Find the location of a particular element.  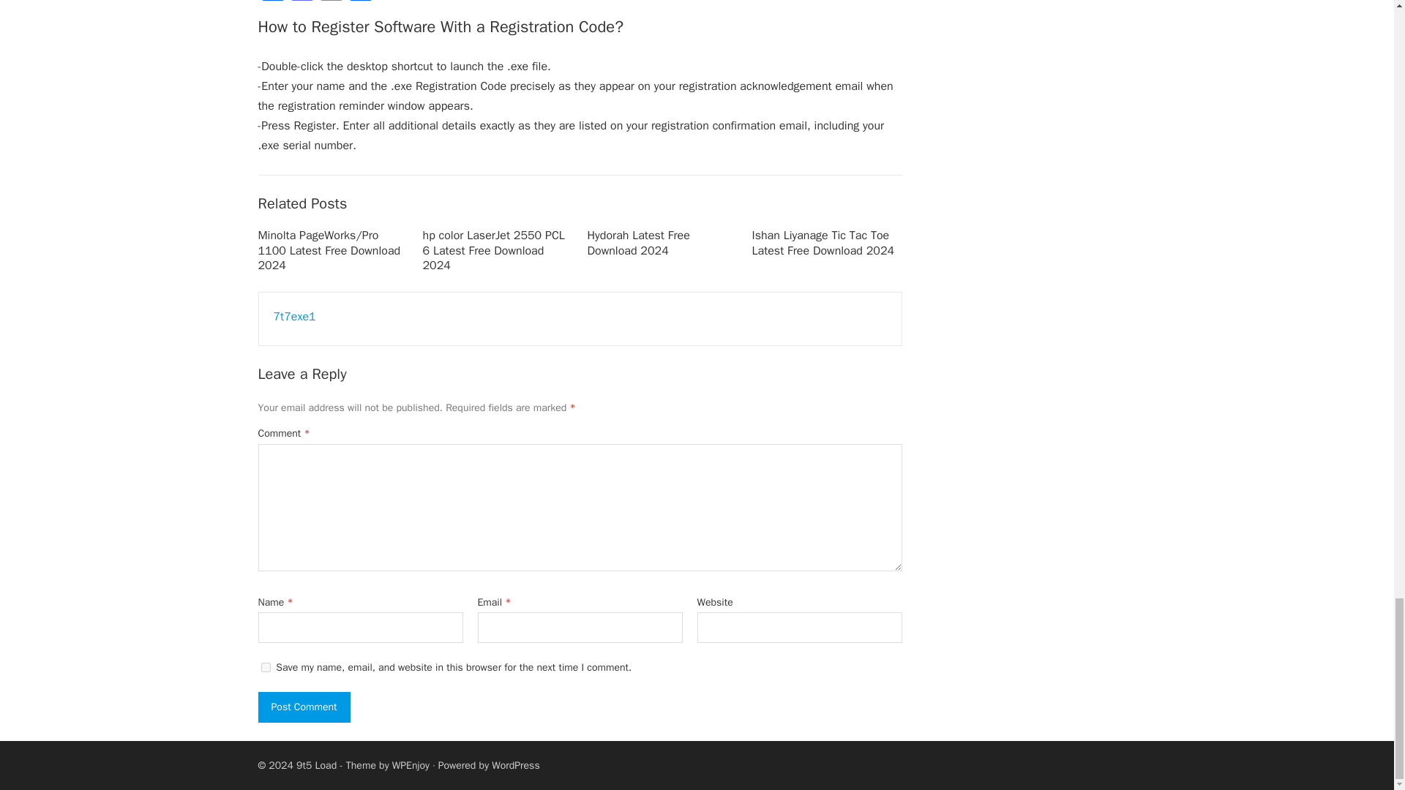

Ishan Liyanage Tic Tac Toe Latest Free Download 2024 is located at coordinates (823, 243).